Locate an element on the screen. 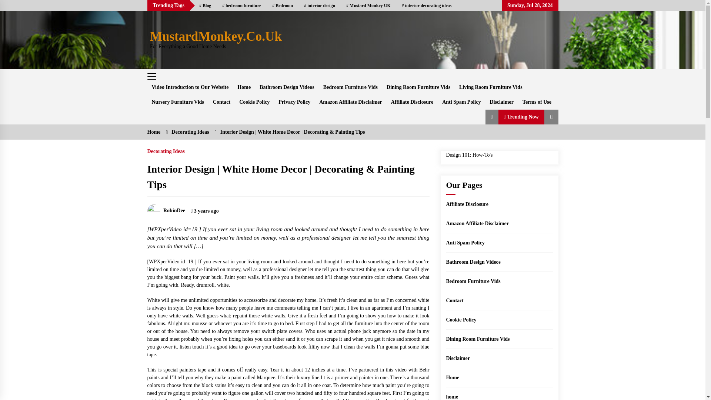 Image resolution: width=711 pixels, height=400 pixels. Contact is located at coordinates (221, 102).